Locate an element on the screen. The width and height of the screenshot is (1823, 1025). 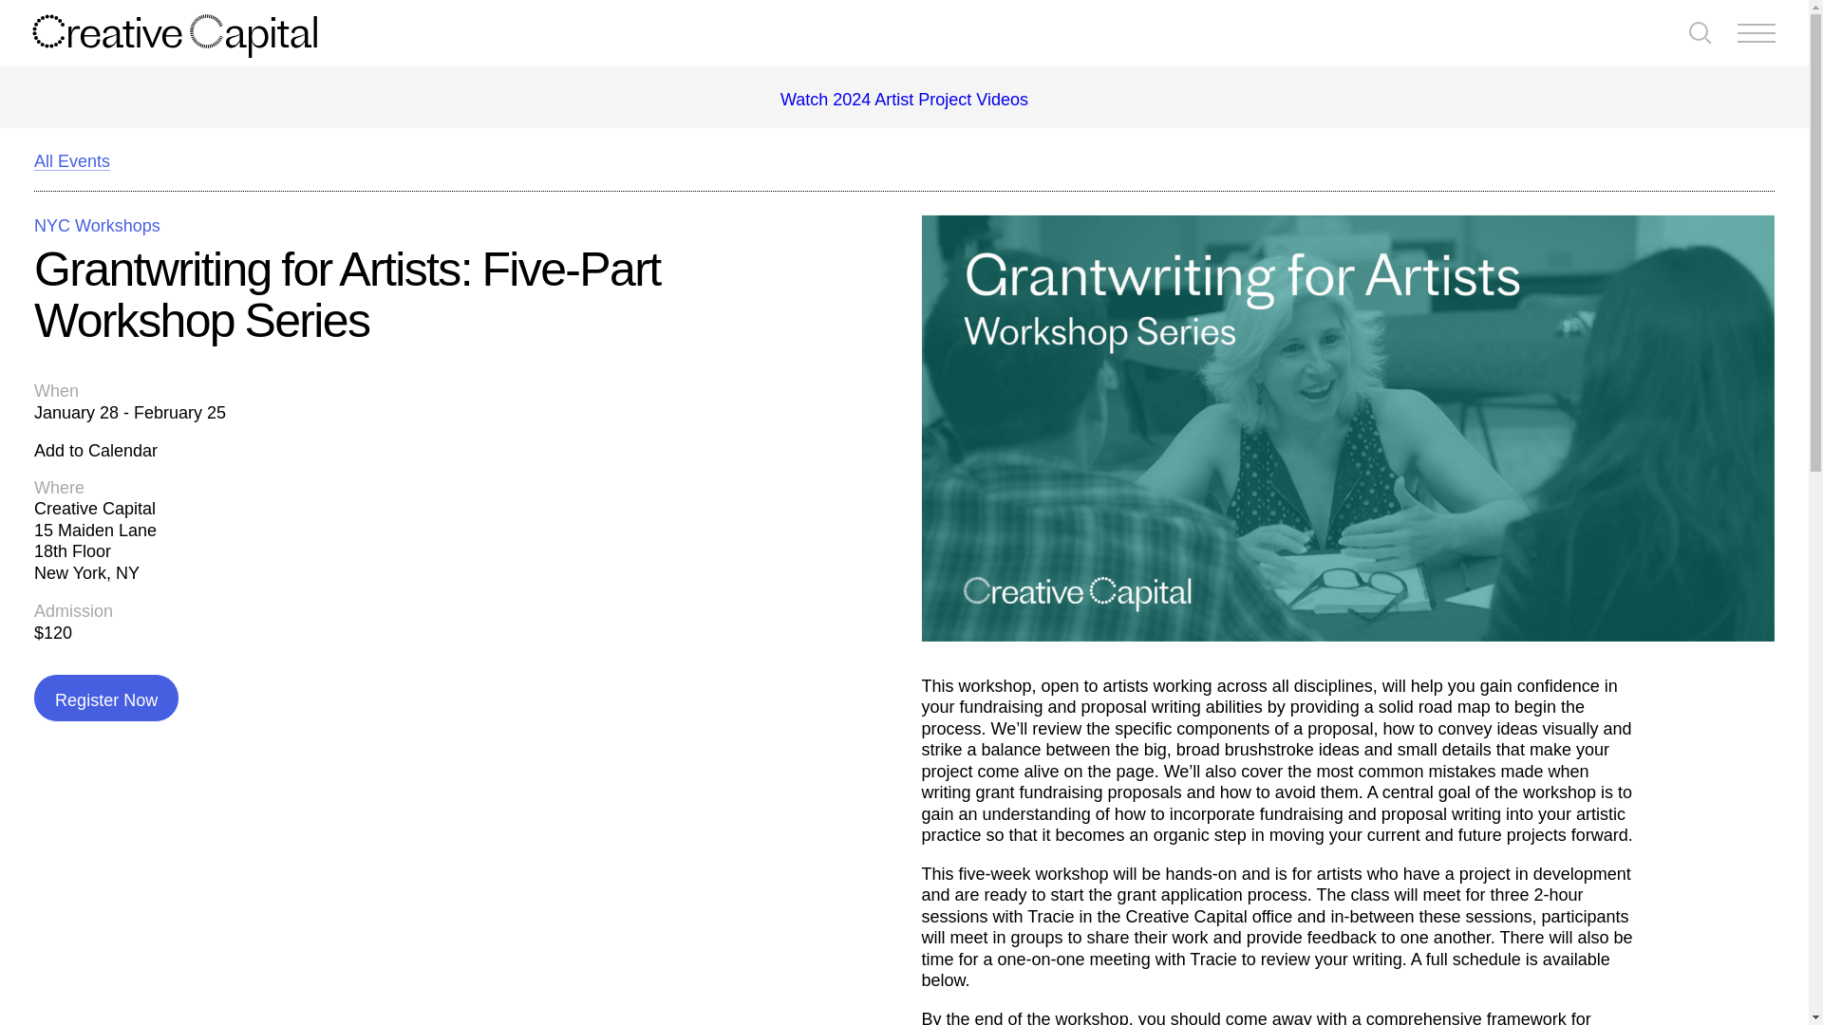
Add to Calendar is located at coordinates (95, 452).